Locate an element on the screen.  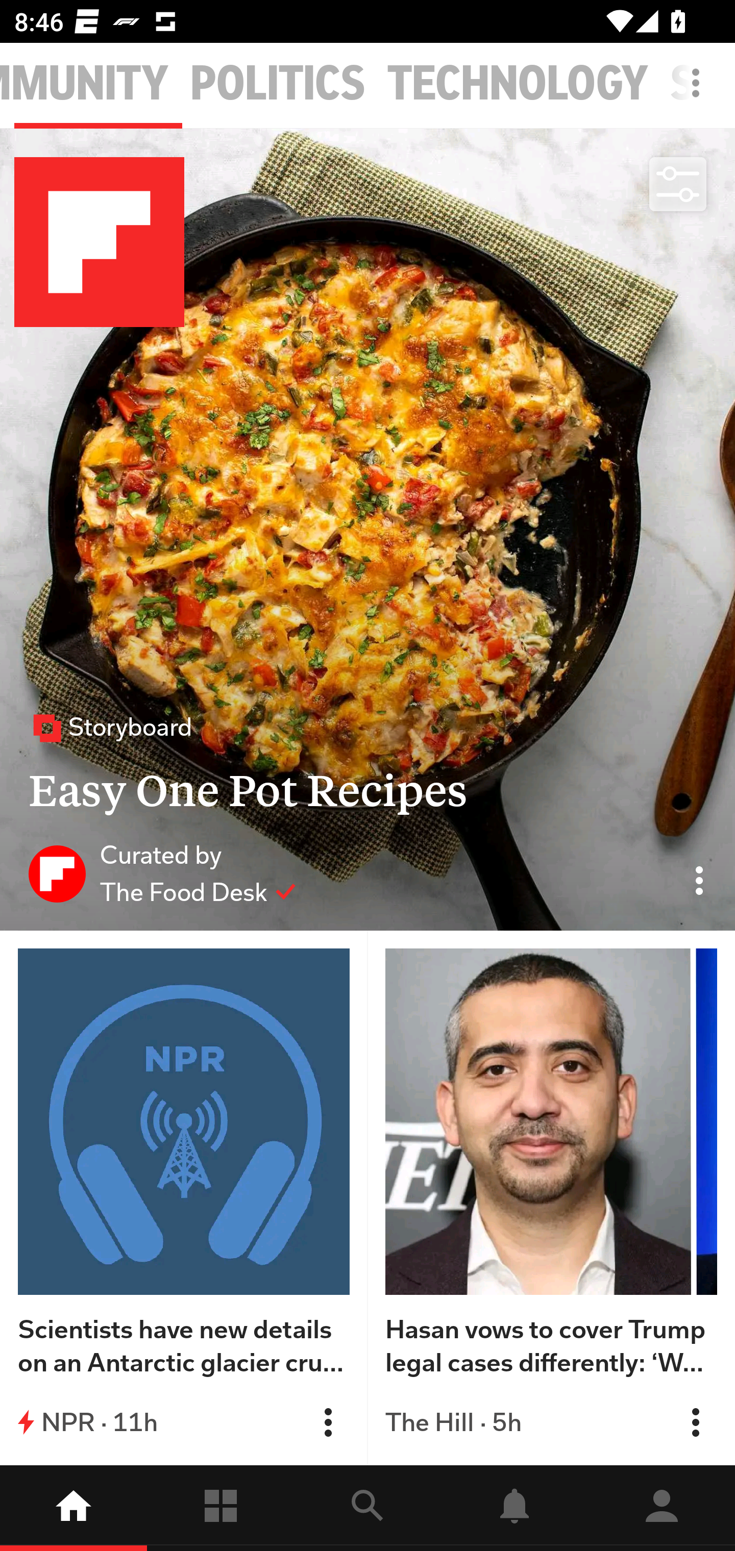
Following is located at coordinates (220, 1508).